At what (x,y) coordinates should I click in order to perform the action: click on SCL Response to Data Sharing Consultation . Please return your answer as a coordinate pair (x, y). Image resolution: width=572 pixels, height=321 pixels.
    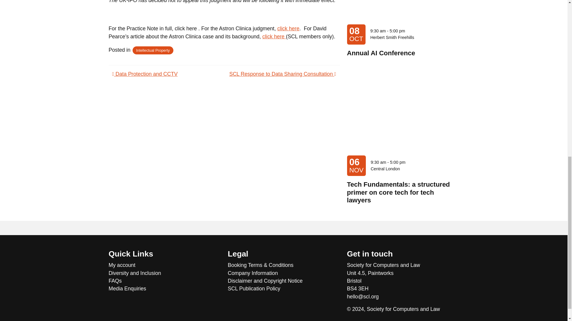
    Looking at the image, I should click on (282, 74).